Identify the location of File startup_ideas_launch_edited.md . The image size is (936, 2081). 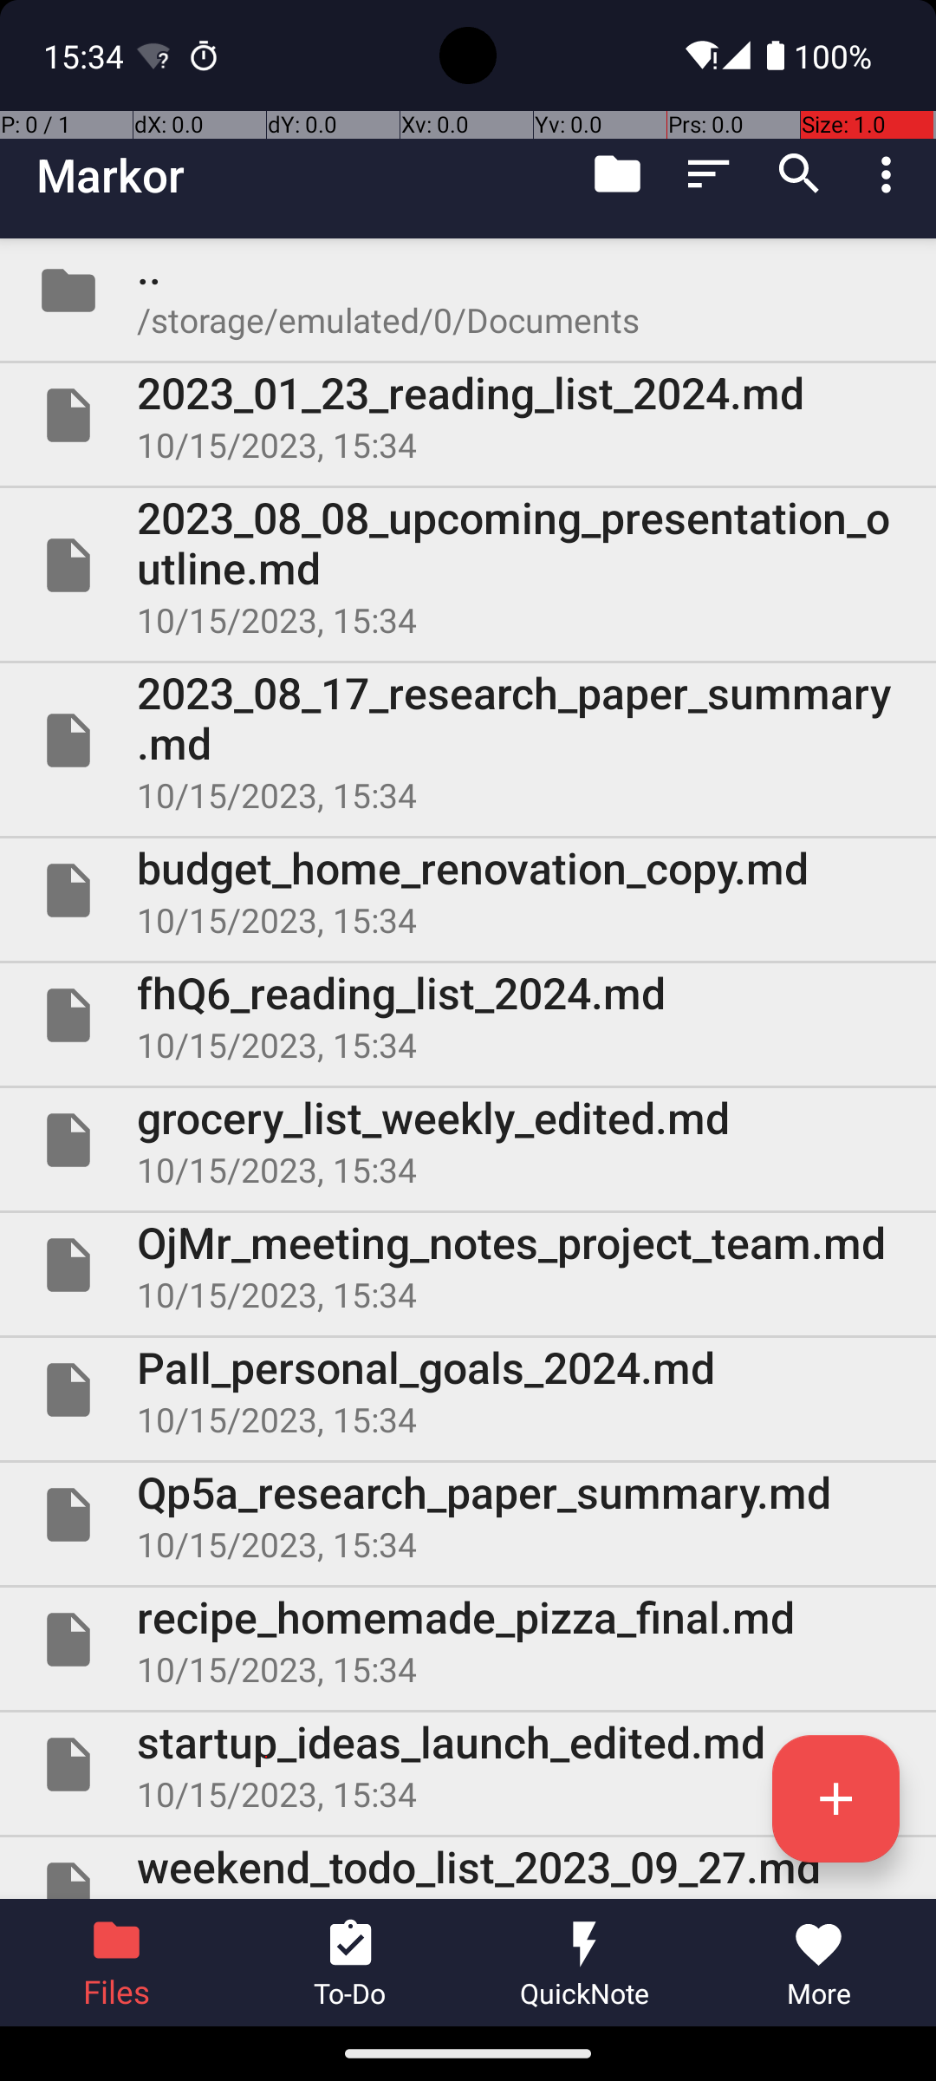
(468, 1765).